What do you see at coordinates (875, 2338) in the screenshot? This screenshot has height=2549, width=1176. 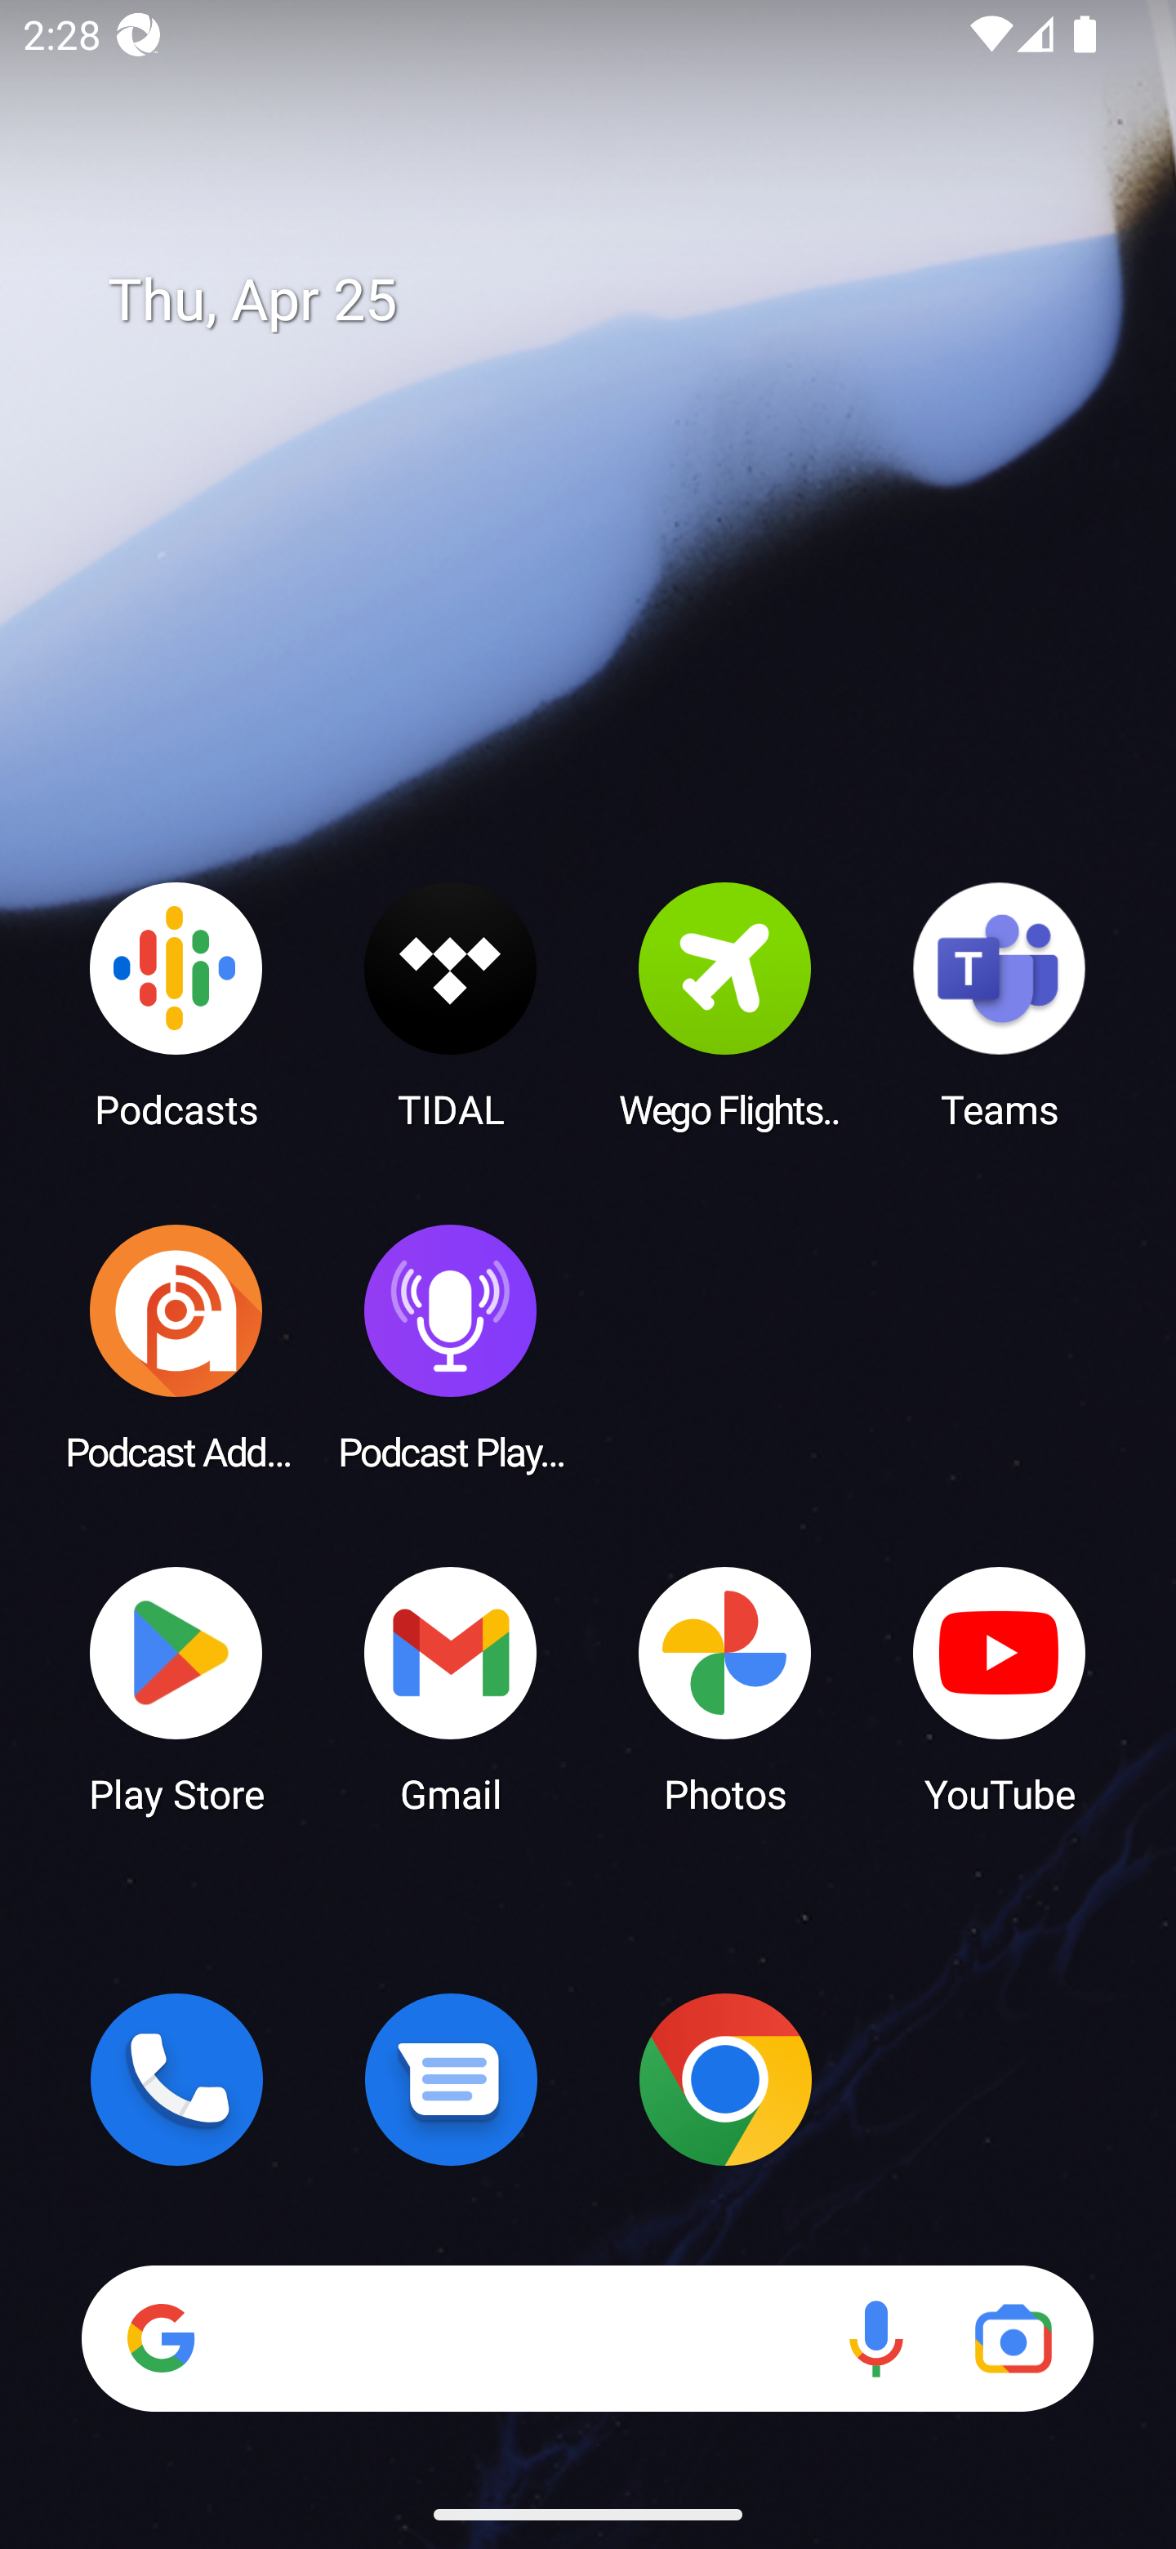 I see `Voice search` at bounding box center [875, 2338].